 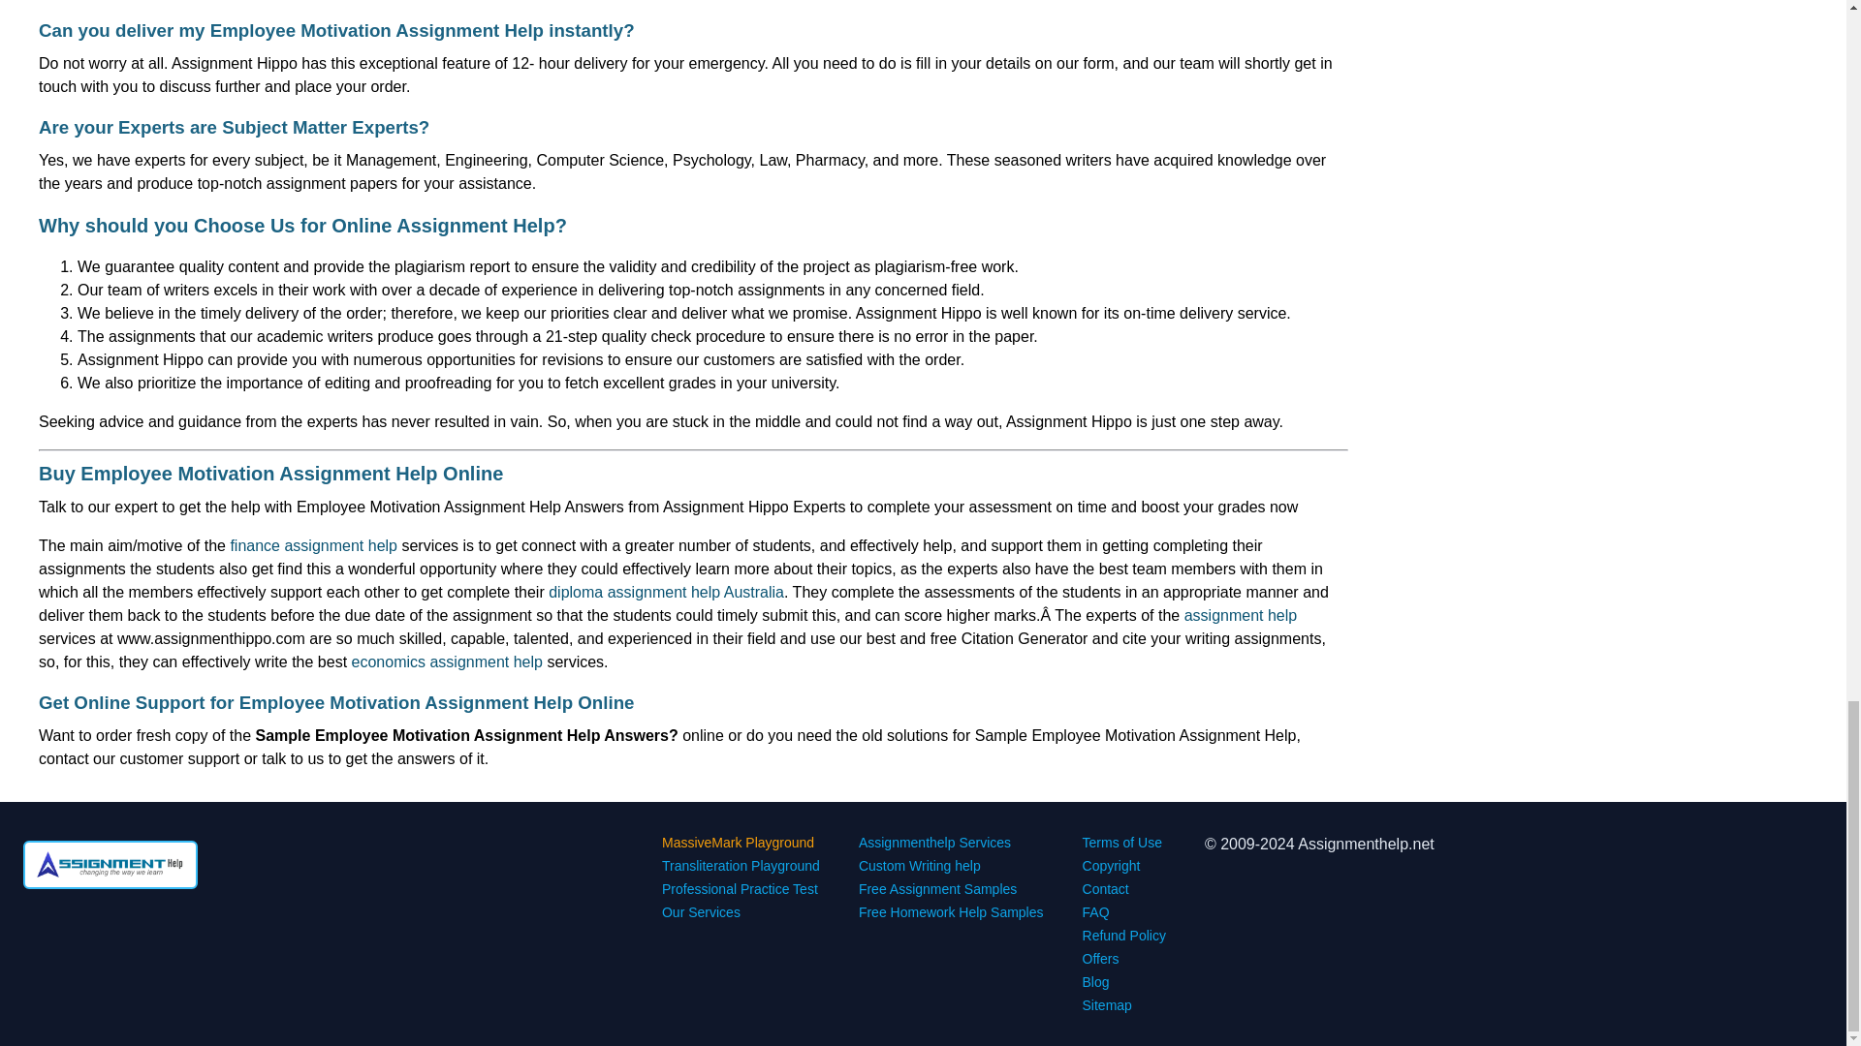 I want to click on Professional Practice Test, so click(x=741, y=889).